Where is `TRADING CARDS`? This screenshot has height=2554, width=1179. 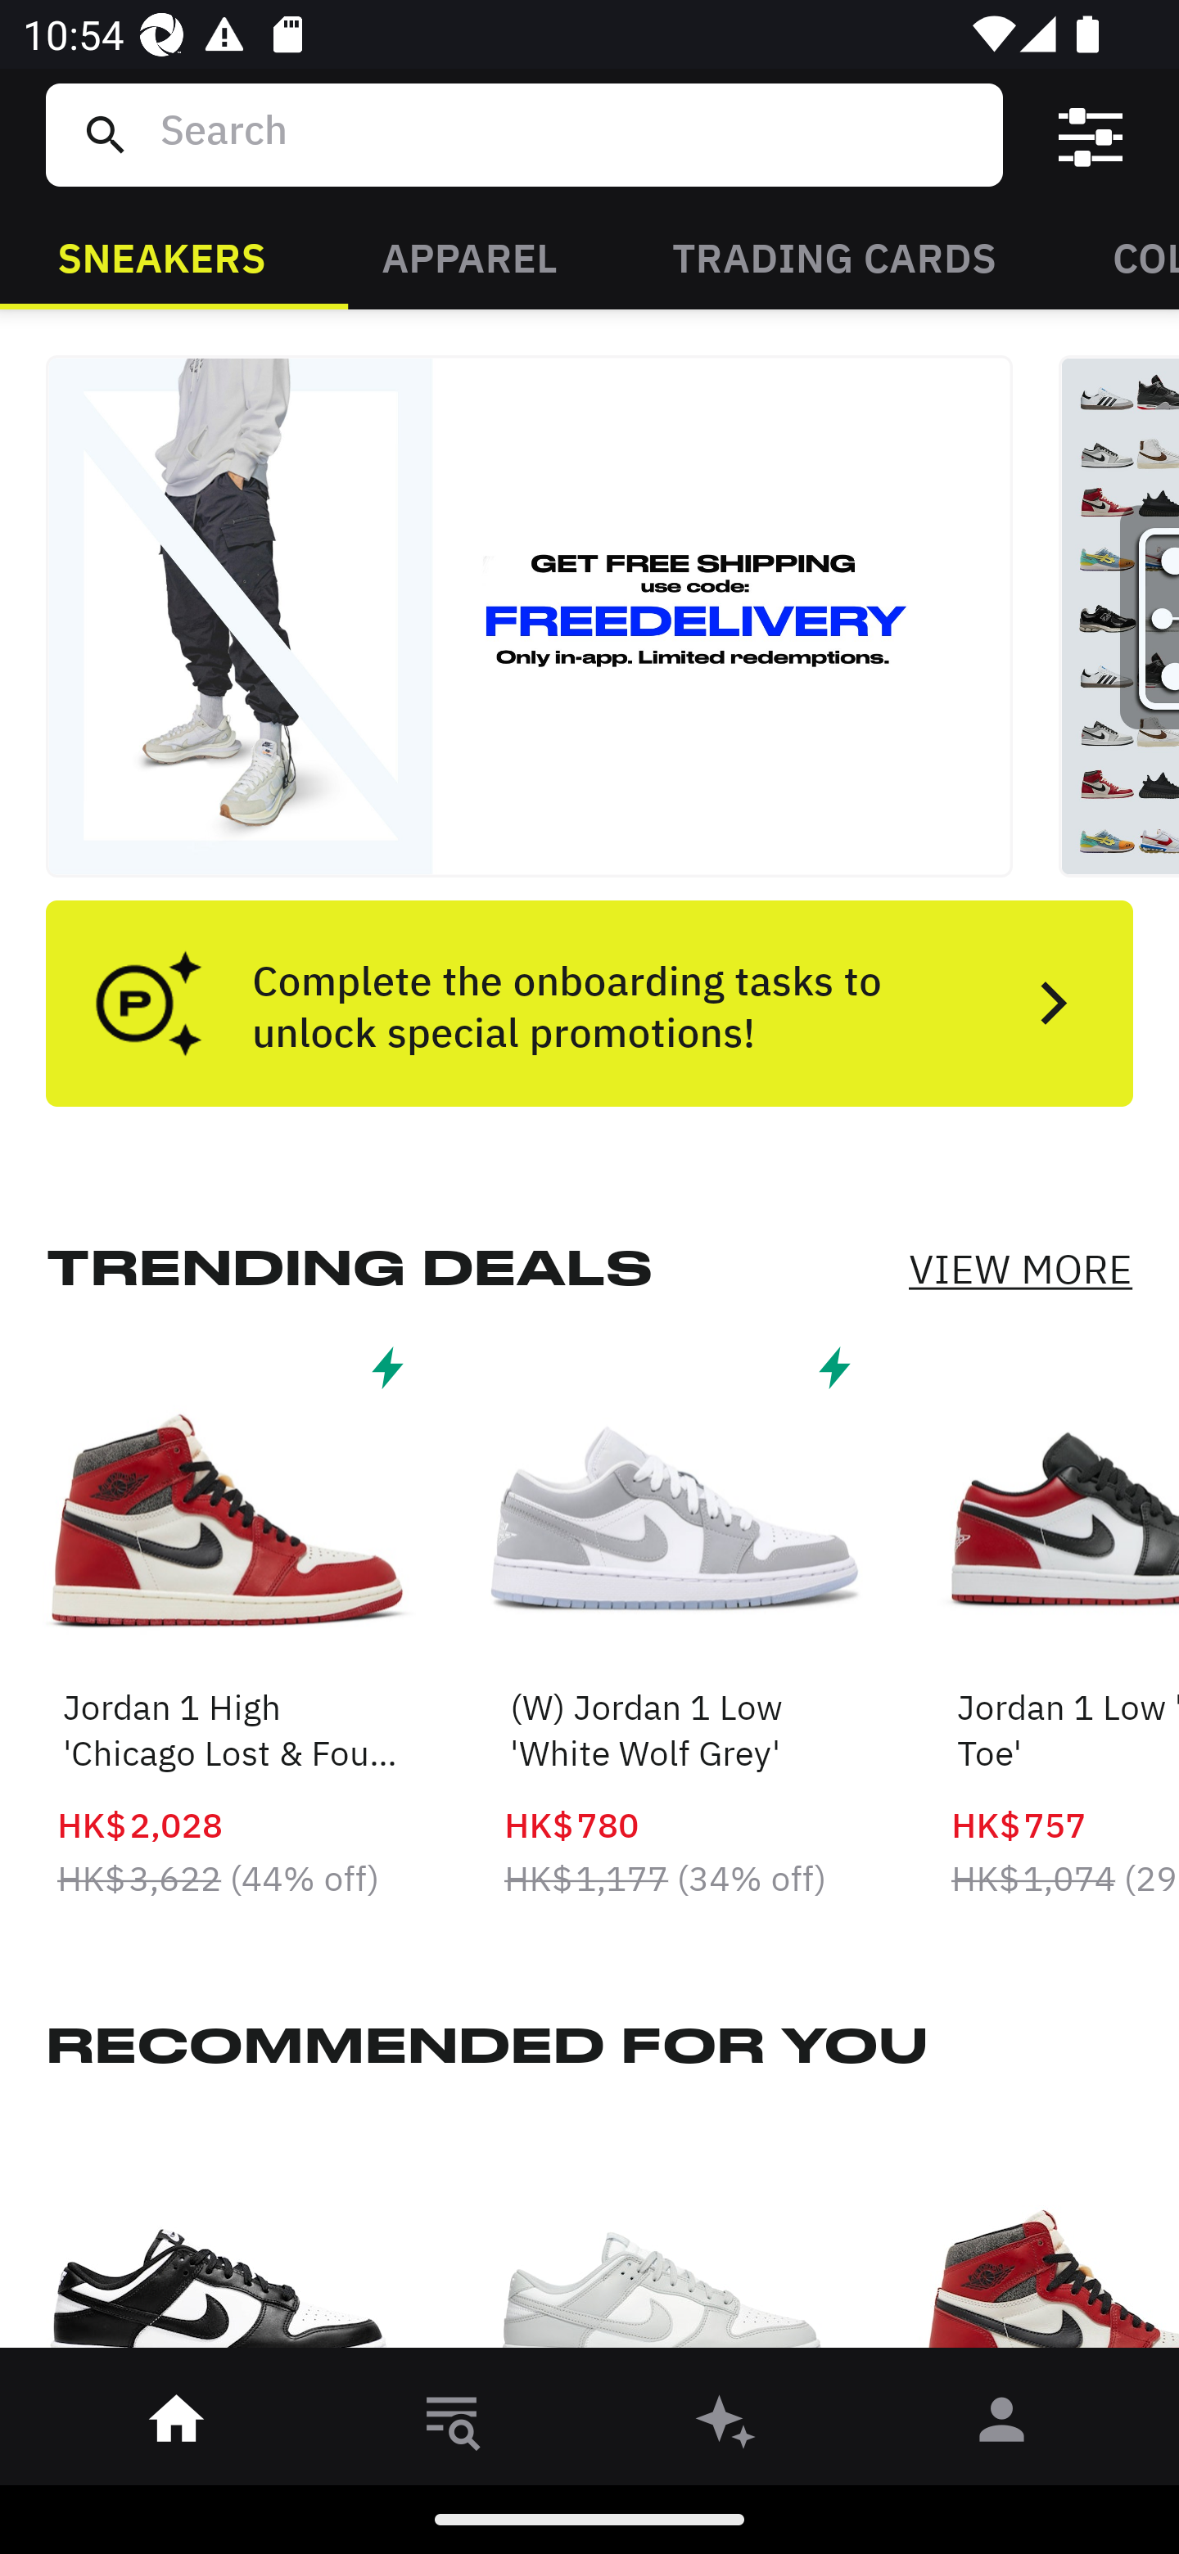 TRADING CARDS is located at coordinates (834, 255).